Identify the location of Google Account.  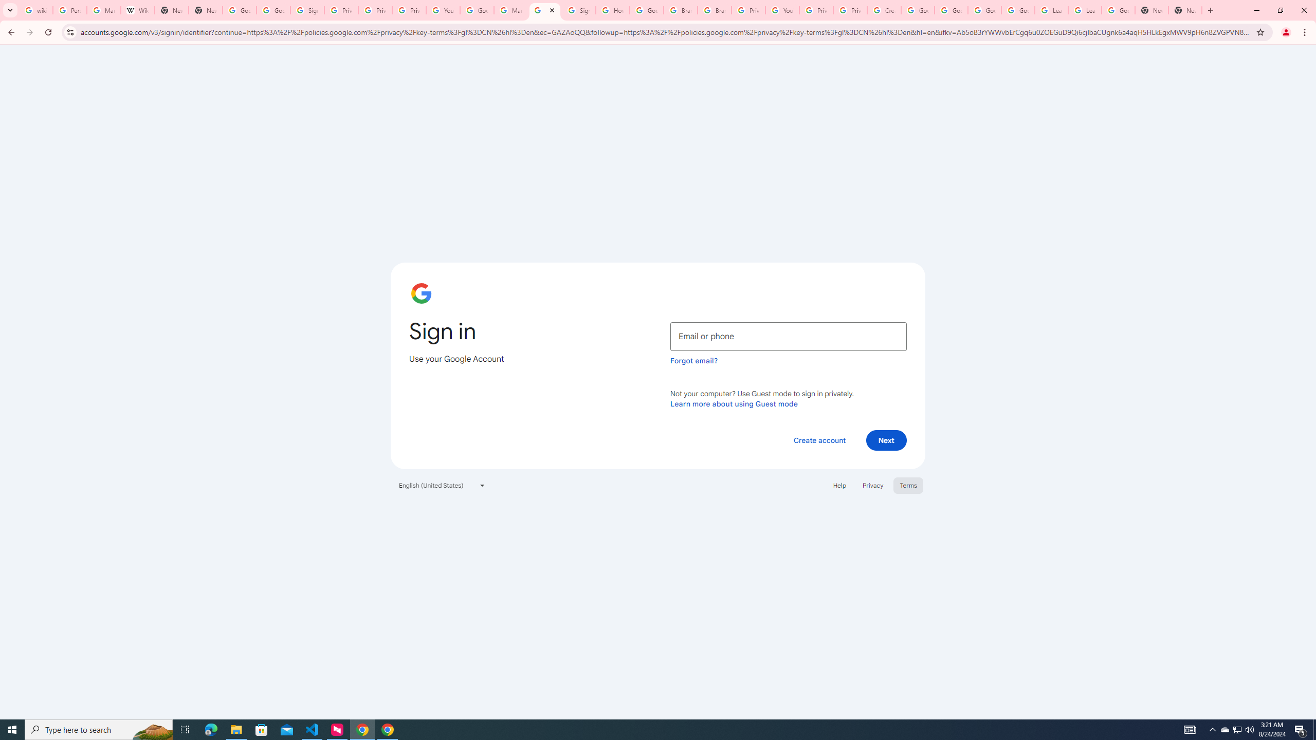
(1119, 10).